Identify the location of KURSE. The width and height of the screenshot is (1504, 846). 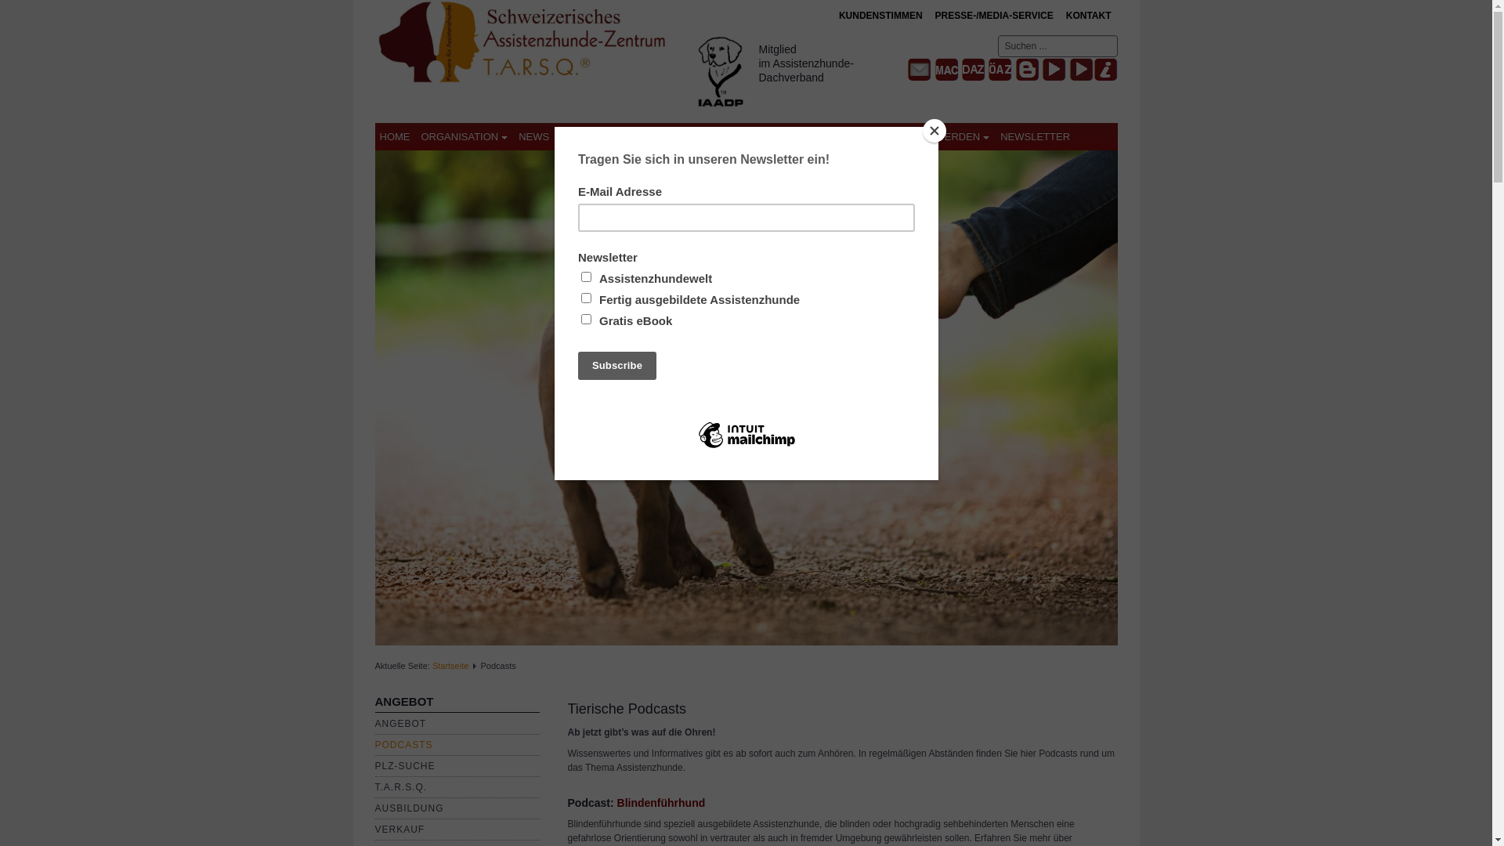
(699, 136).